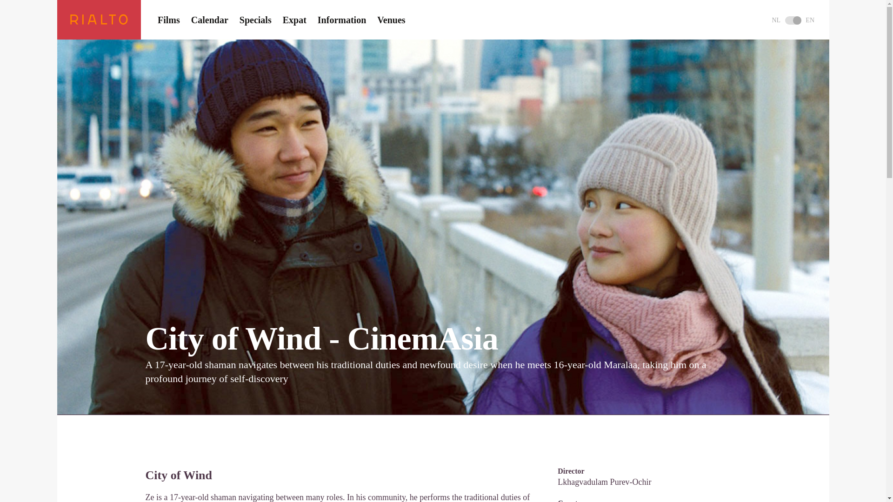 The height and width of the screenshot is (502, 893). Describe the element at coordinates (341, 20) in the screenshot. I see `Information` at that location.